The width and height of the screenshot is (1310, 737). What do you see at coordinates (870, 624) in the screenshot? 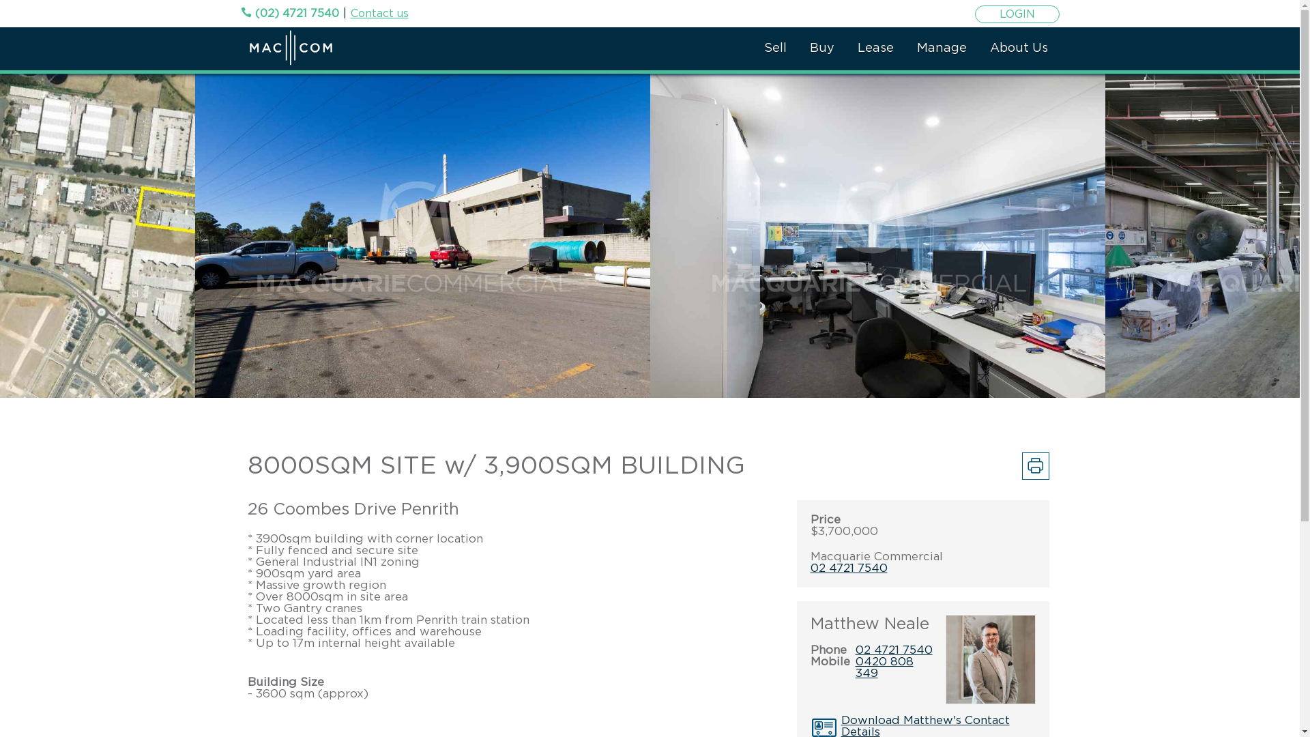
I see `Matthew Neale` at bounding box center [870, 624].